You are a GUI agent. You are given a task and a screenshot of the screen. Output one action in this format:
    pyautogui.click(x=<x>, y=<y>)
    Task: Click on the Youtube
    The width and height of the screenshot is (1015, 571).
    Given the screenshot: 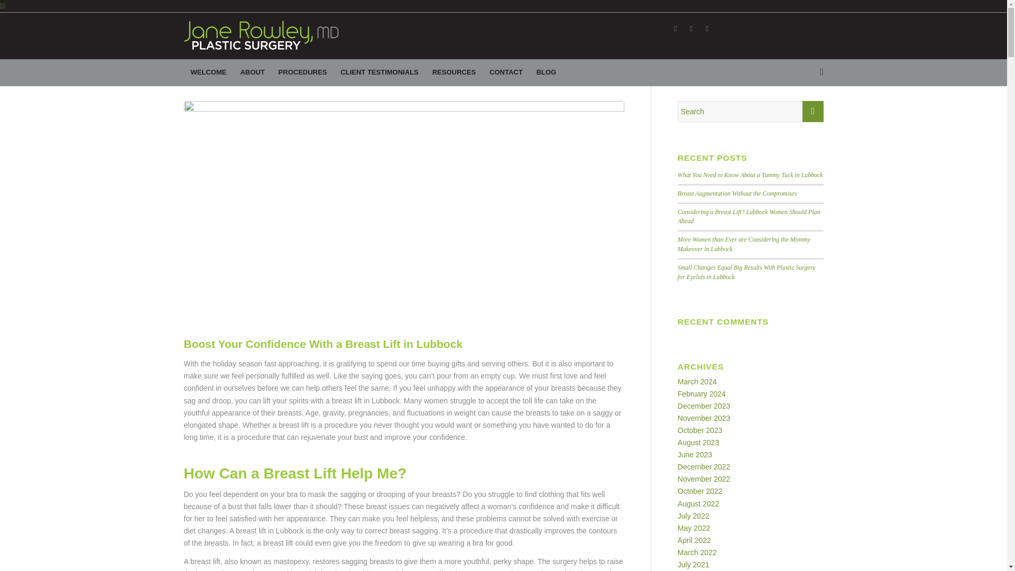 What is the action you would take?
    pyautogui.click(x=706, y=29)
    